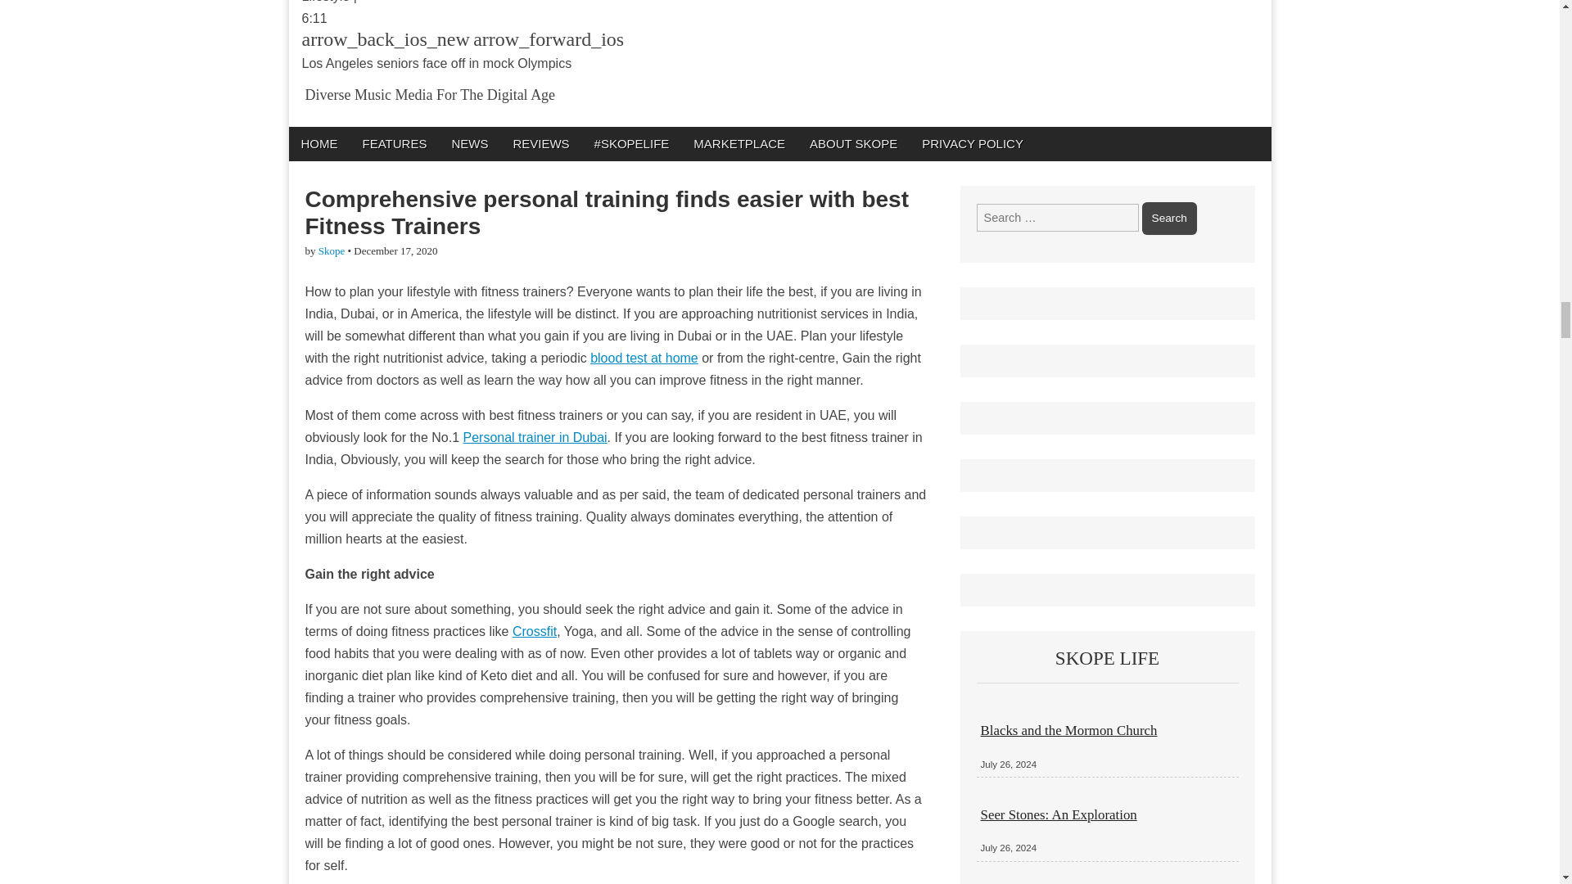 The image size is (1572, 884). I want to click on FEATURES, so click(395, 143).